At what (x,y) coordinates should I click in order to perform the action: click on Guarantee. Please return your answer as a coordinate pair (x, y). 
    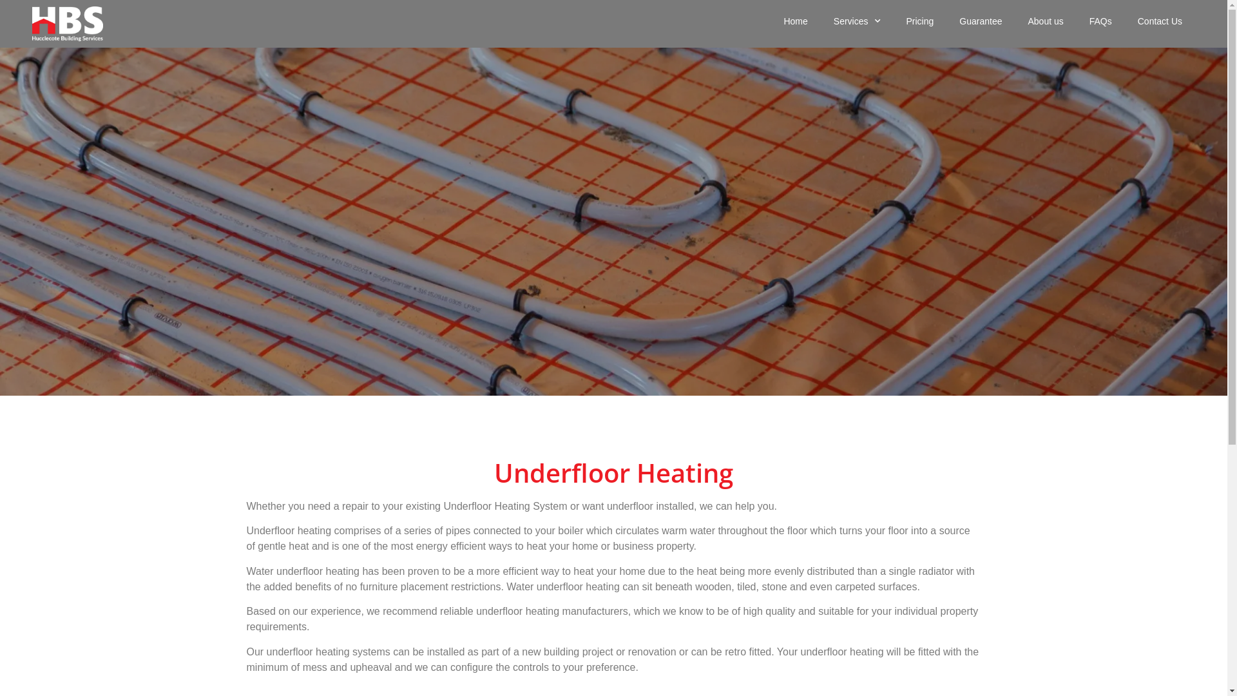
    Looking at the image, I should click on (981, 21).